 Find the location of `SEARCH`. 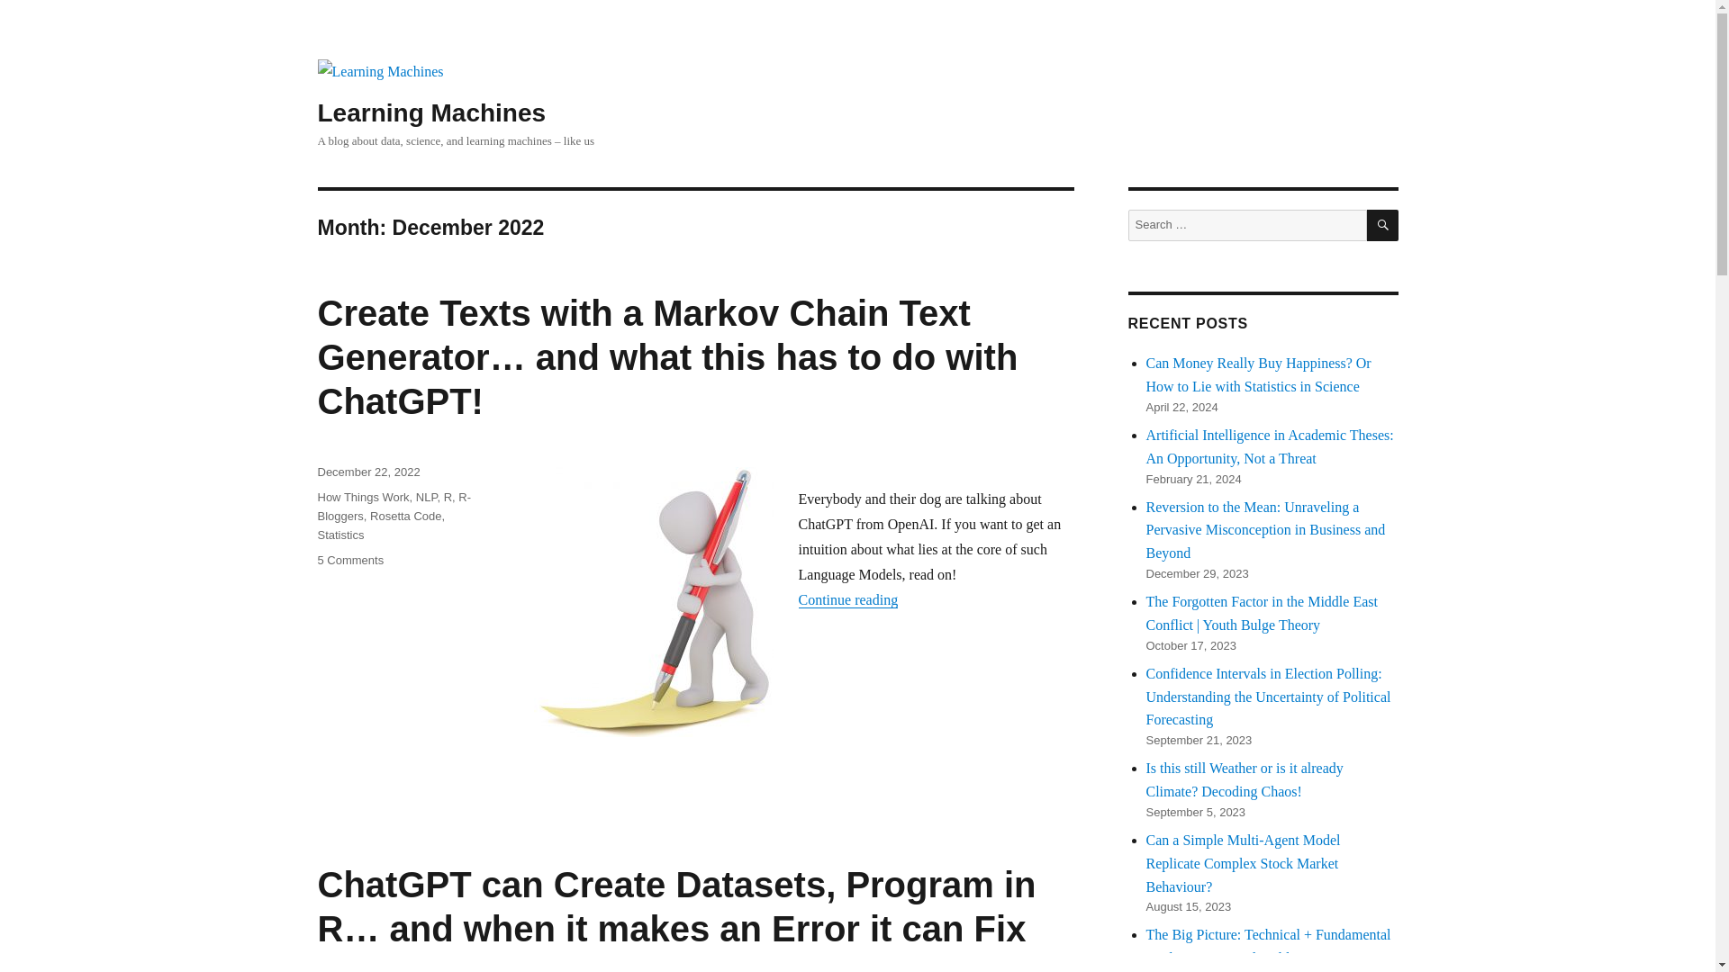

SEARCH is located at coordinates (1383, 225).